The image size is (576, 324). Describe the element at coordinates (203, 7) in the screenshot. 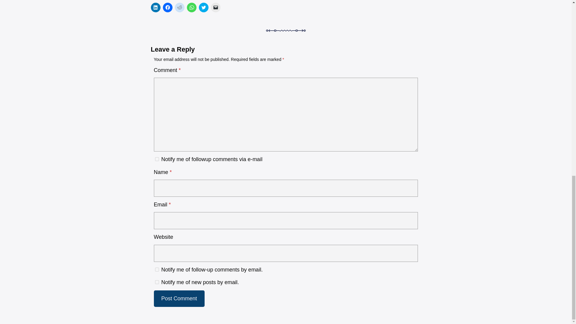

I see `Click to share on Twitter` at that location.